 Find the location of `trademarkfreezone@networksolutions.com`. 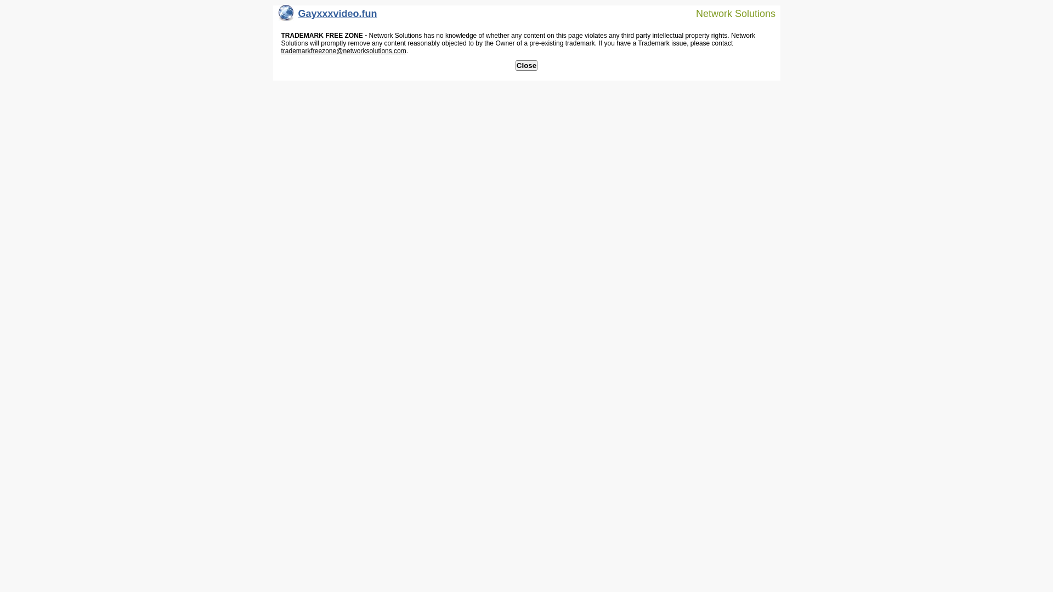

trademarkfreezone@networksolutions.com is located at coordinates (343, 51).